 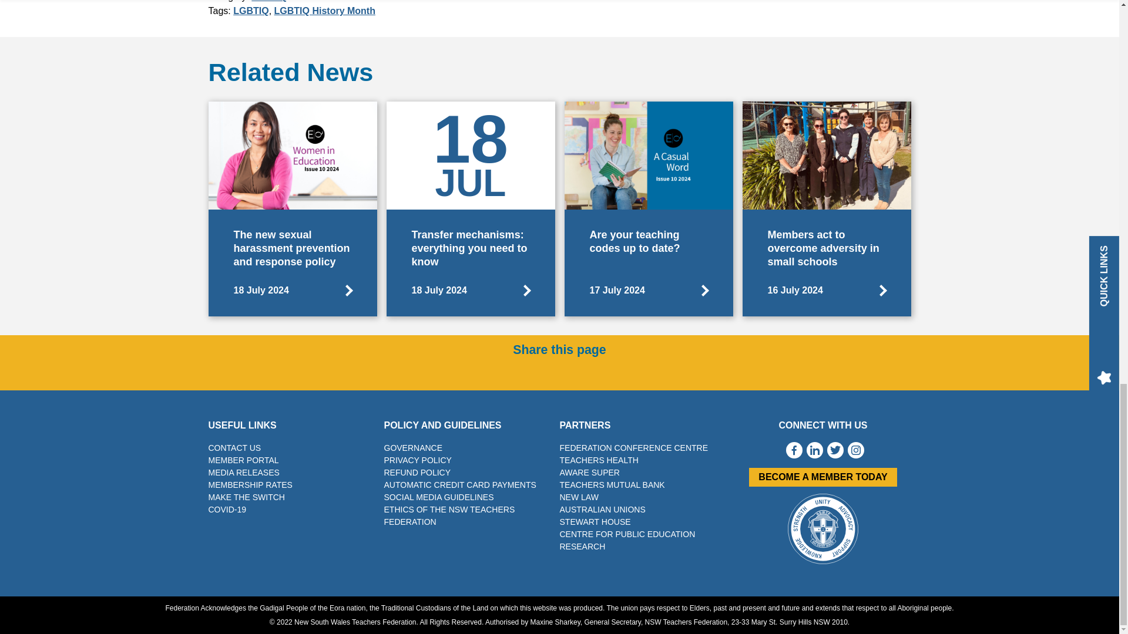 What do you see at coordinates (559, 372) in the screenshot?
I see `Twitter` at bounding box center [559, 372].